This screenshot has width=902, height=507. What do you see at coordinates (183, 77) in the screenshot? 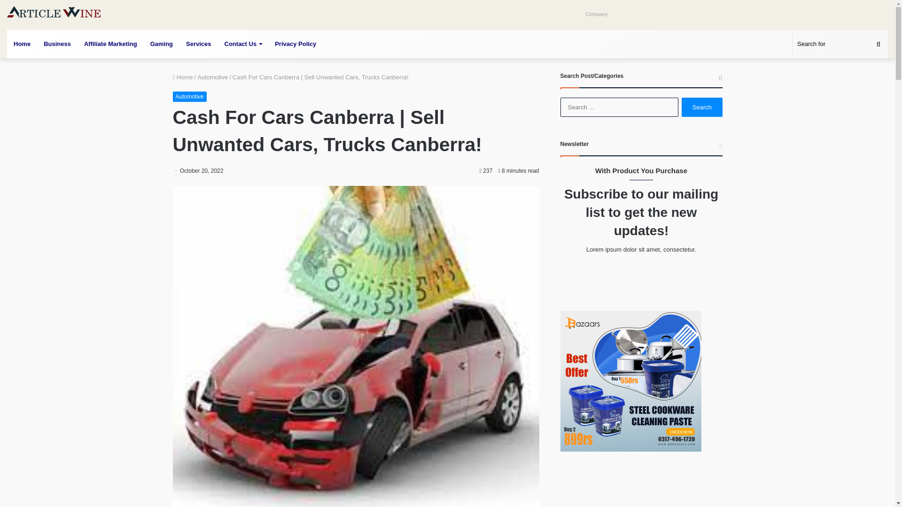
I see `Home` at bounding box center [183, 77].